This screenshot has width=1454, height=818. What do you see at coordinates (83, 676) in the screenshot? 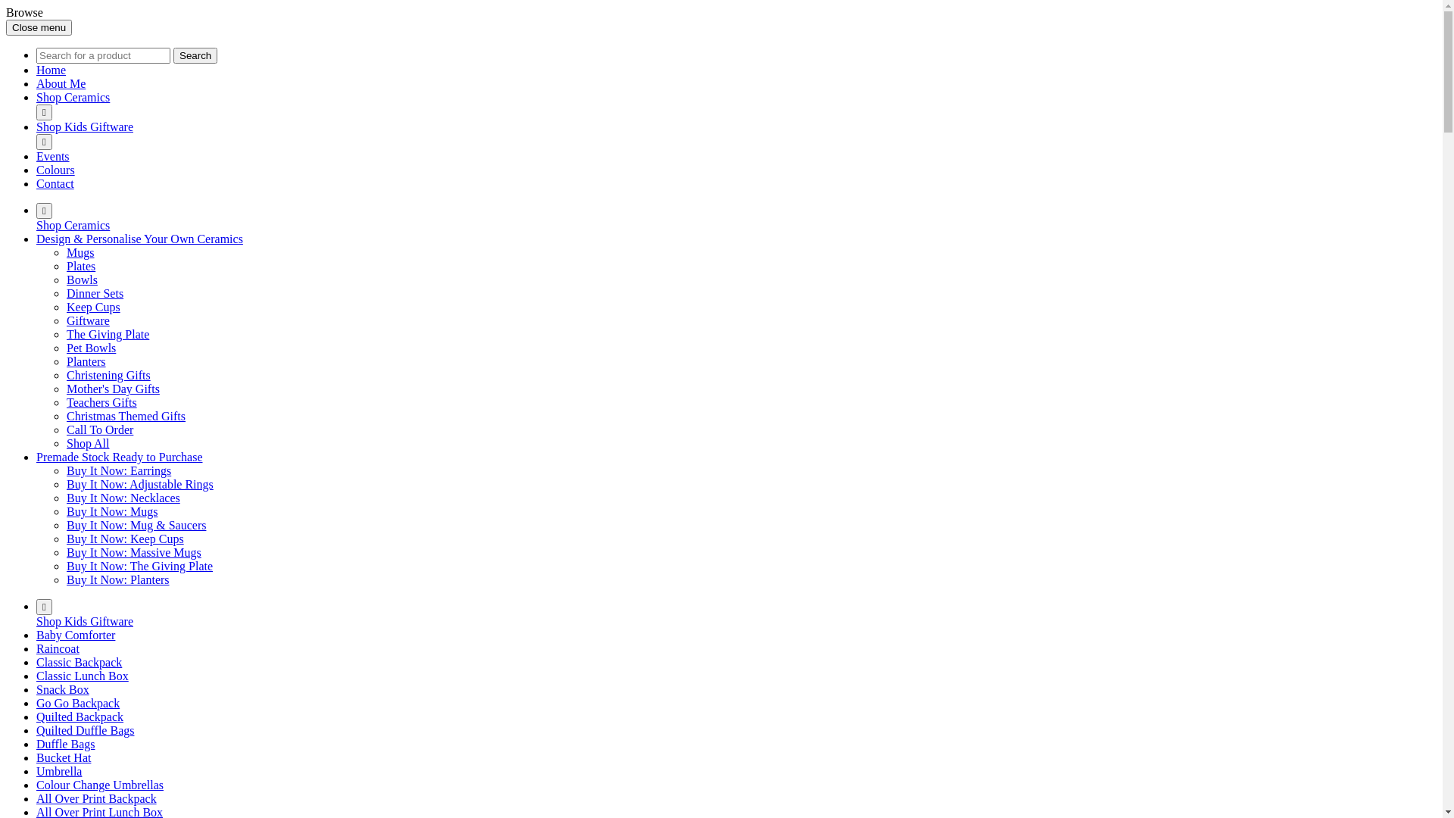
I see `Classic Lunch Box` at bounding box center [83, 676].